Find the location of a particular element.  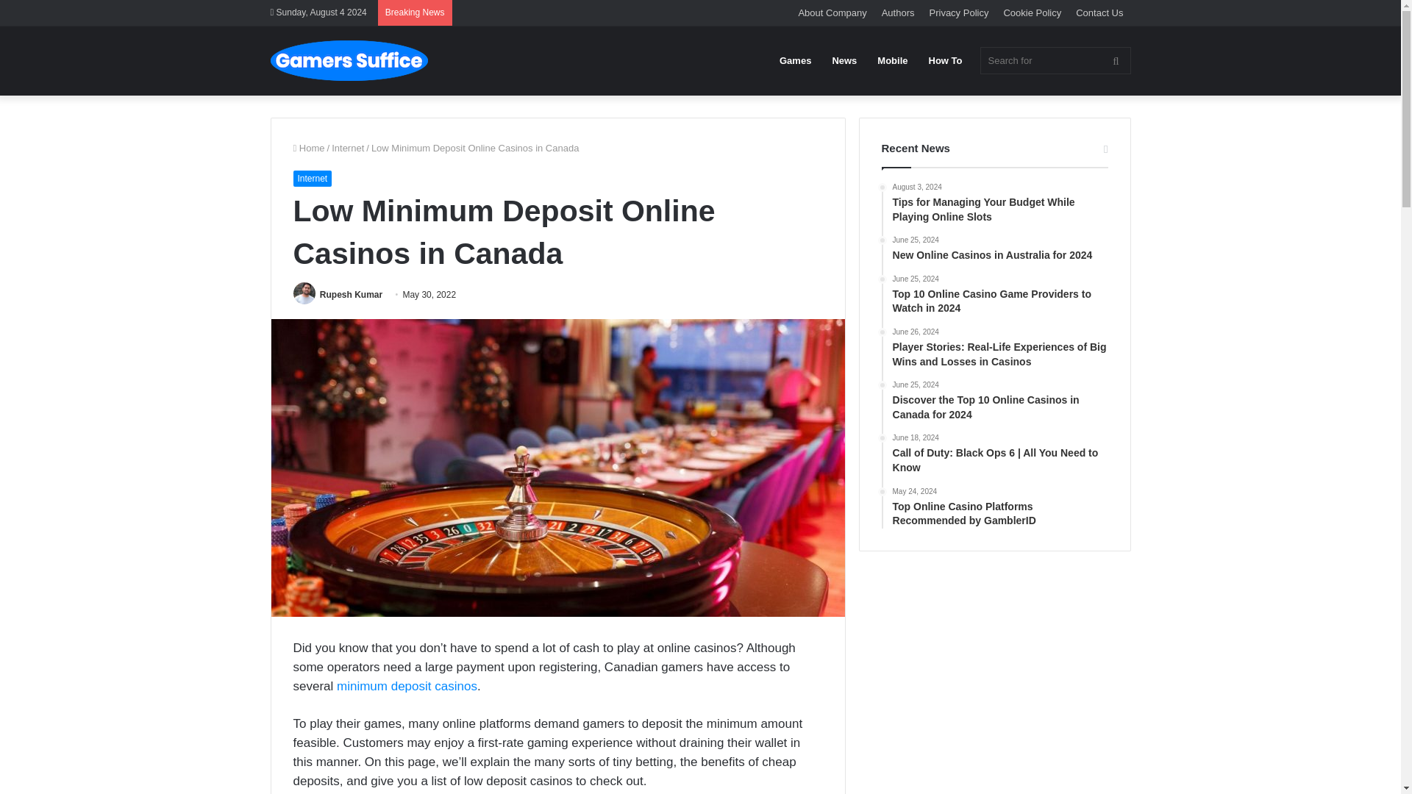

Internet is located at coordinates (348, 149).